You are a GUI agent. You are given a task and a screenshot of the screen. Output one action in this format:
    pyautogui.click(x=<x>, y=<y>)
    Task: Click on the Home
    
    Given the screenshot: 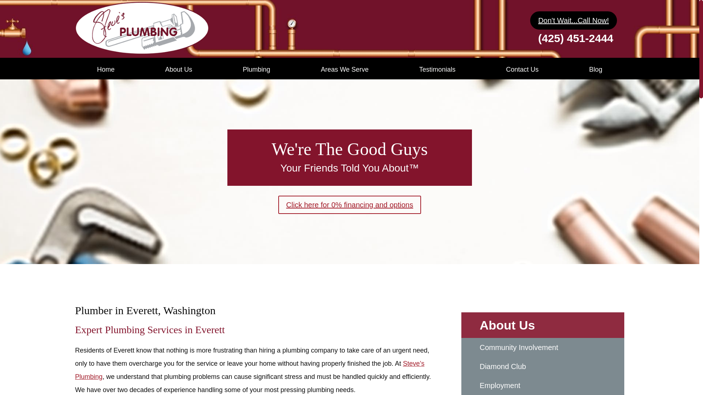 What is the action you would take?
    pyautogui.click(x=105, y=69)
    